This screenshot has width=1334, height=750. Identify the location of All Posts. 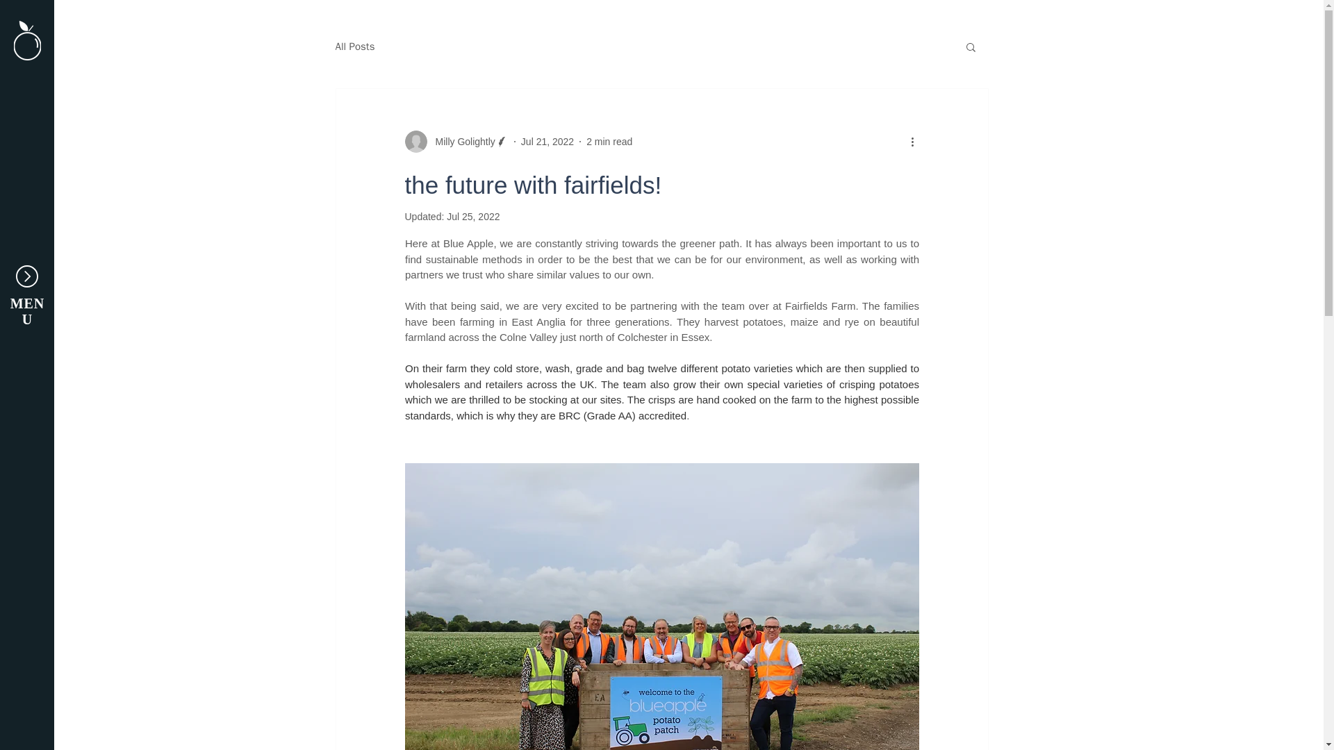
(354, 47).